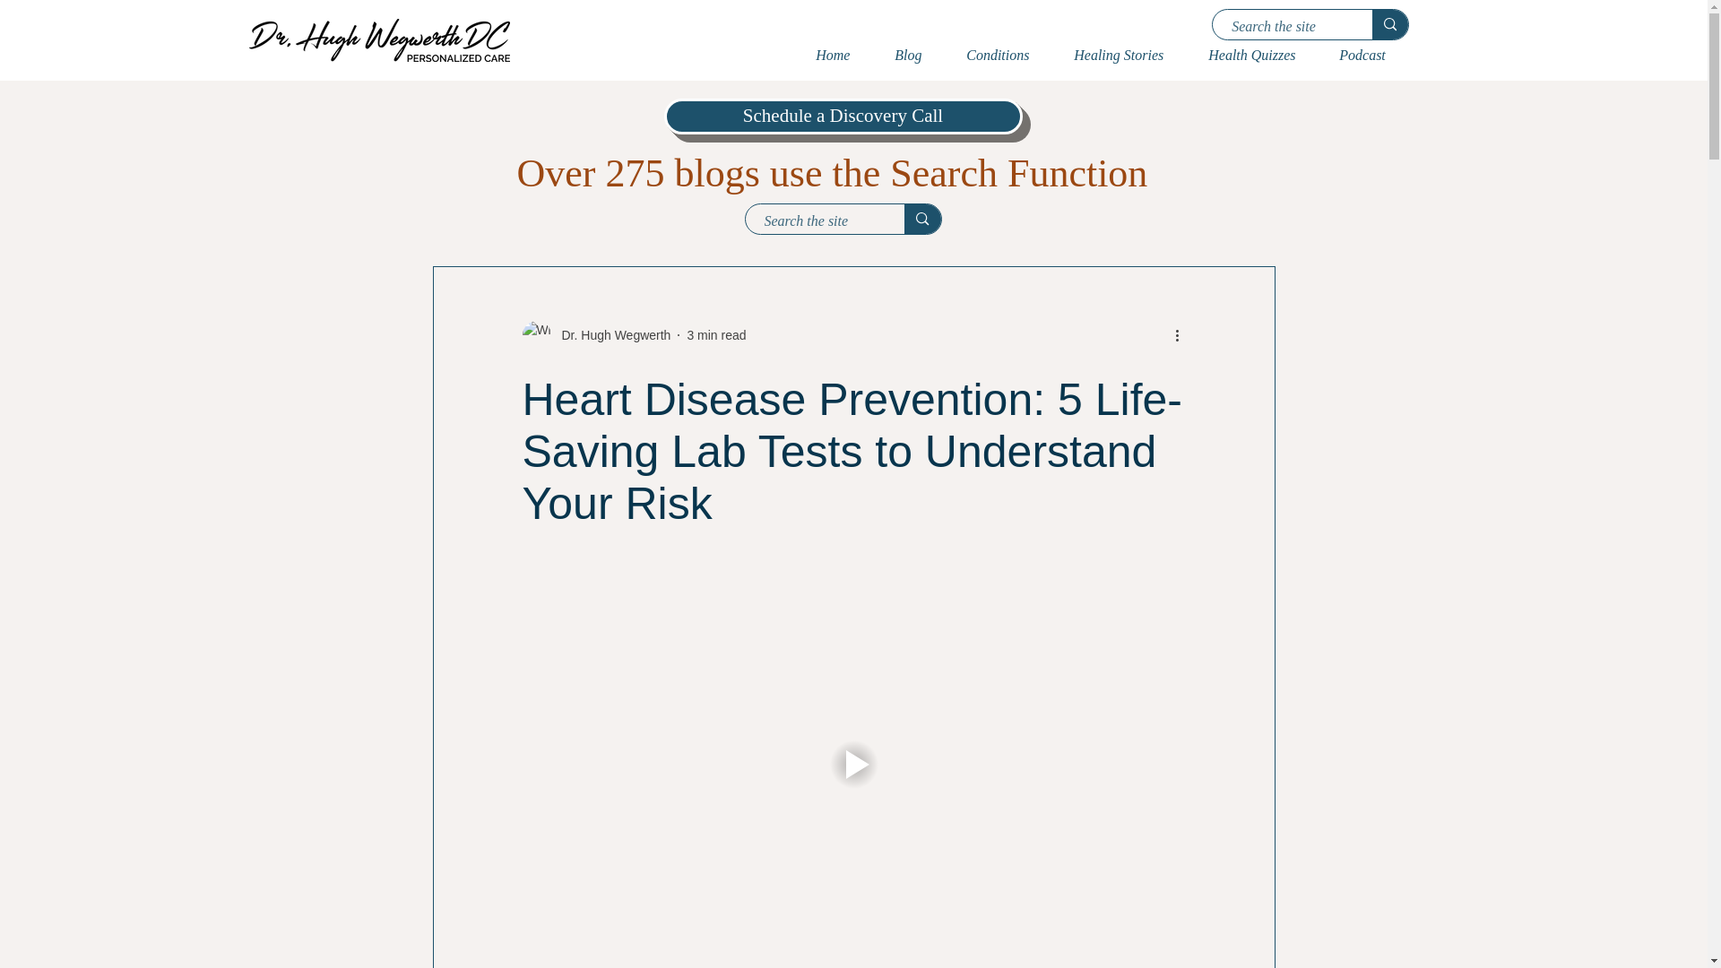 This screenshot has width=1721, height=968. What do you see at coordinates (843, 117) in the screenshot?
I see `Schedule a Discovery Call` at bounding box center [843, 117].